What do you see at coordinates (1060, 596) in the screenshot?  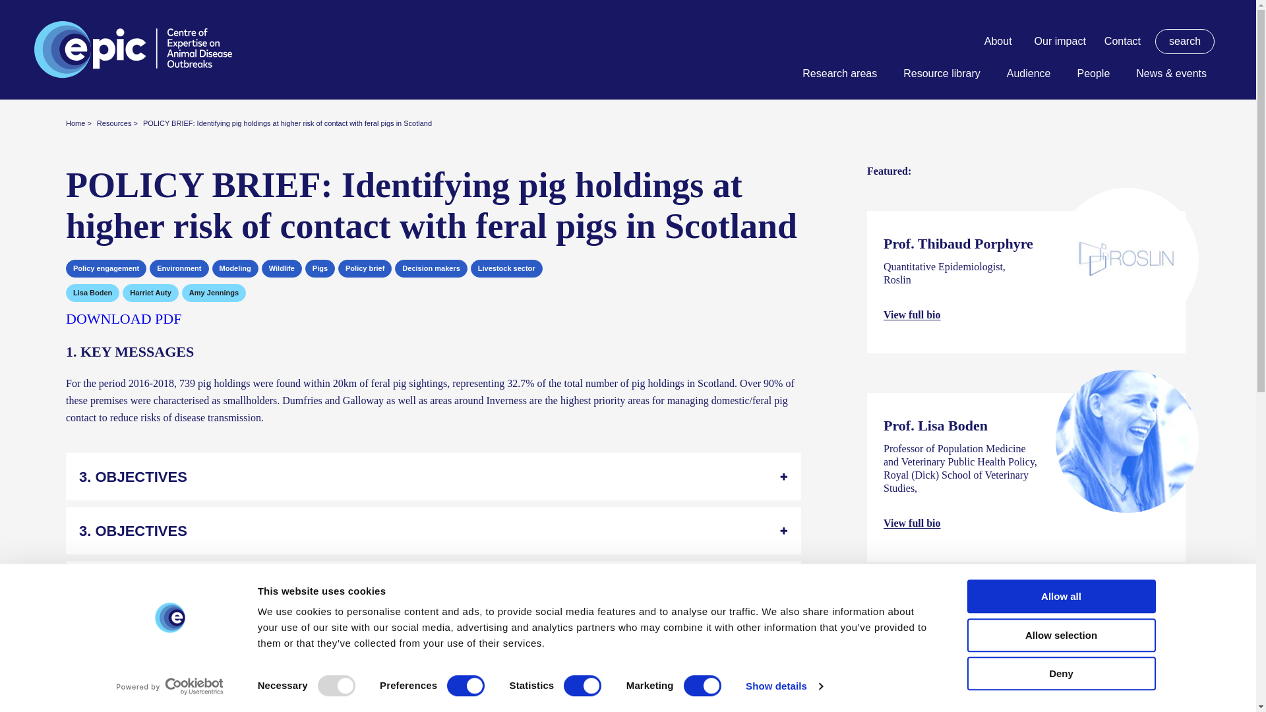 I see `Allow all` at bounding box center [1060, 596].